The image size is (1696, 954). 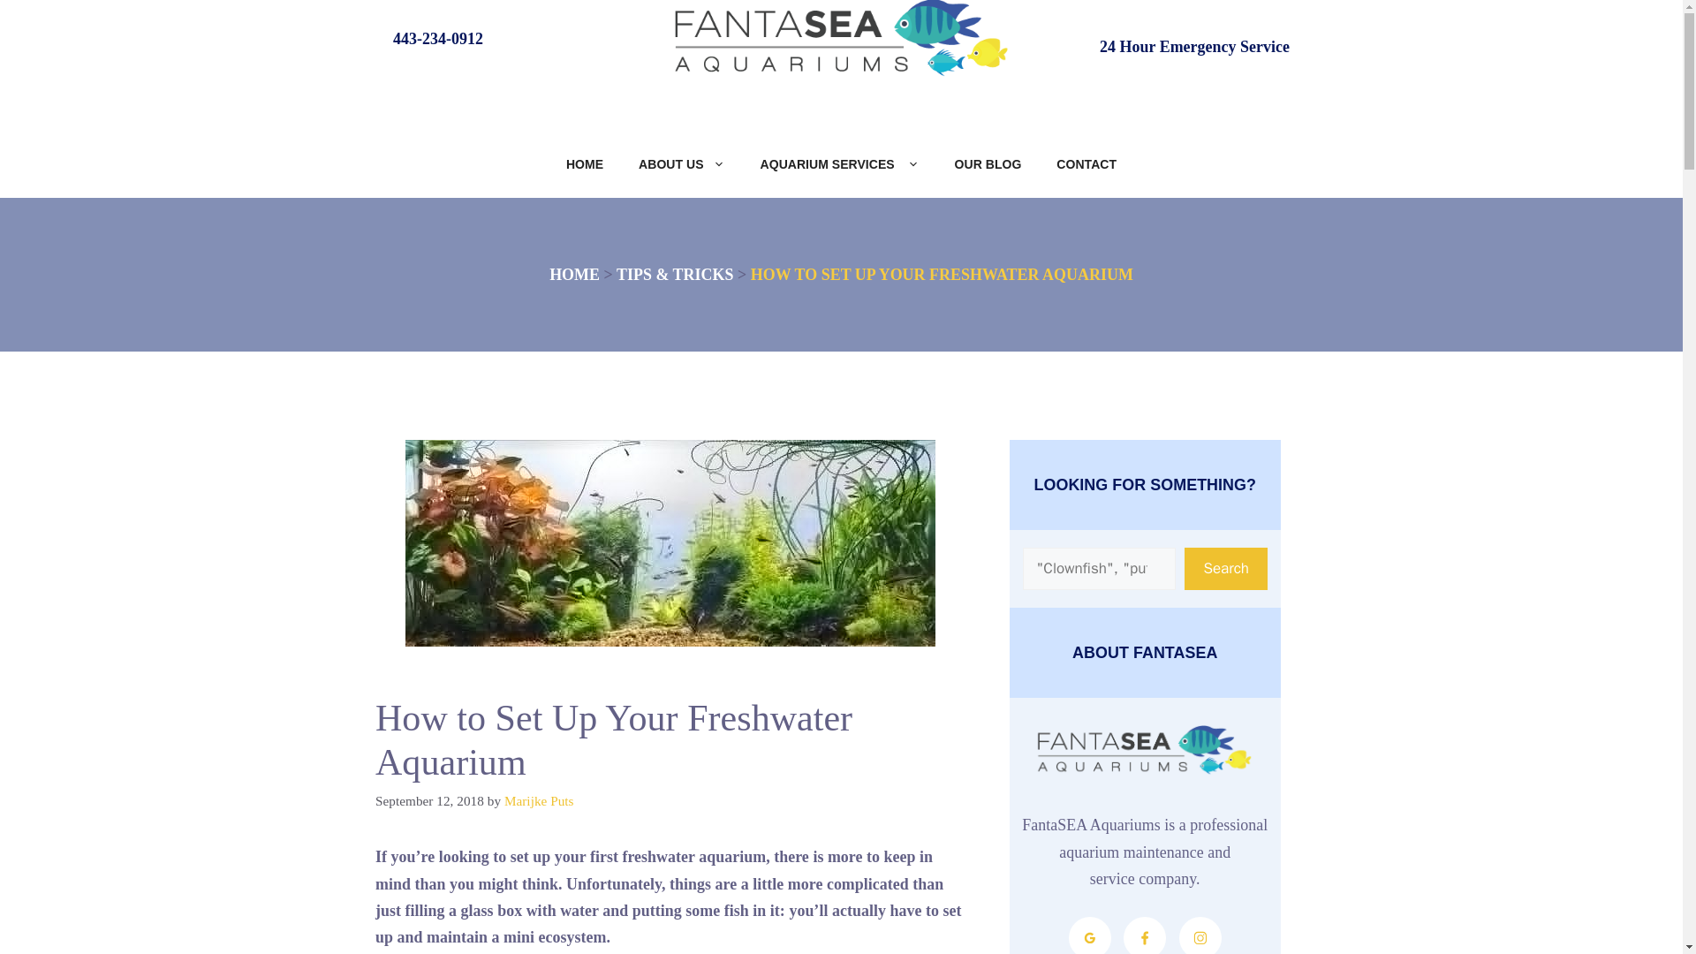 I want to click on FantaSEA logo with color and black text, so click(x=1145, y=751).